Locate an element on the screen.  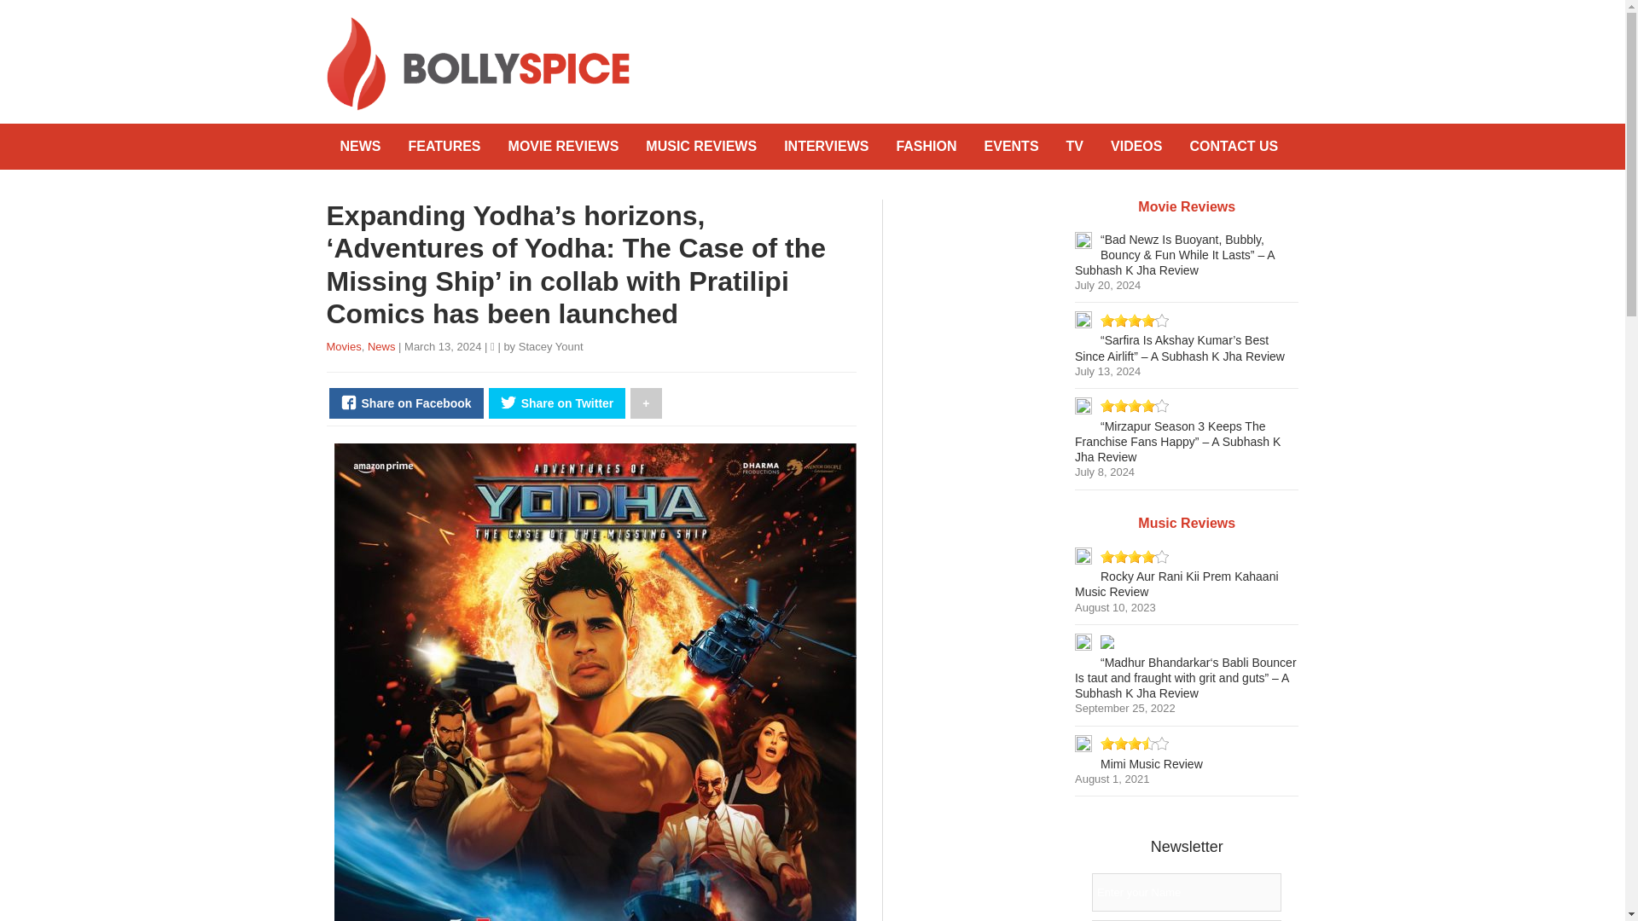
FEATURES is located at coordinates (444, 147).